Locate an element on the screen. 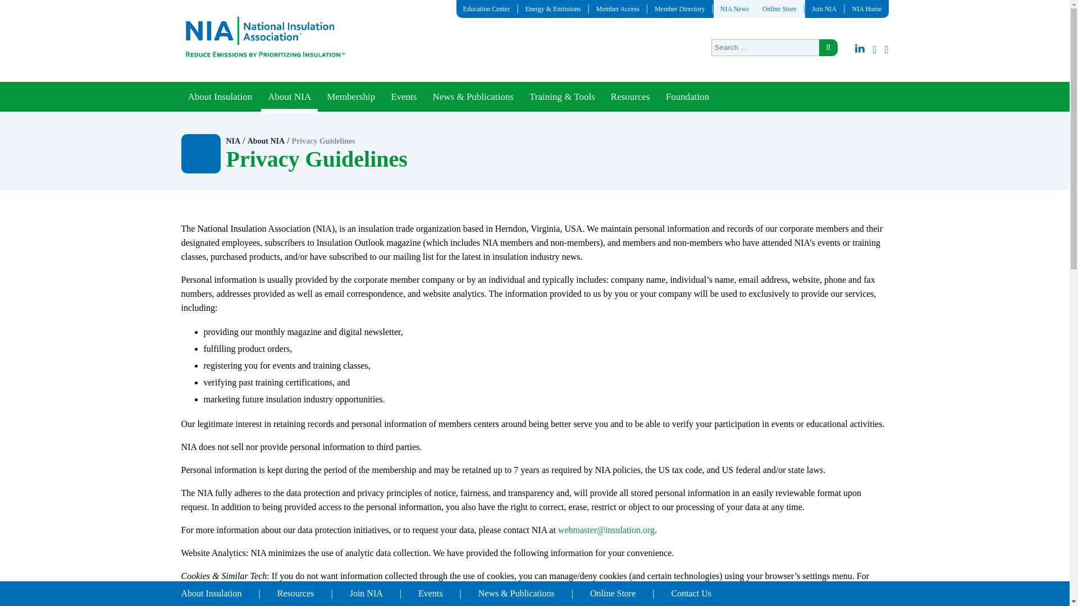 The height and width of the screenshot is (606, 1078). Member Access is located at coordinates (618, 8).